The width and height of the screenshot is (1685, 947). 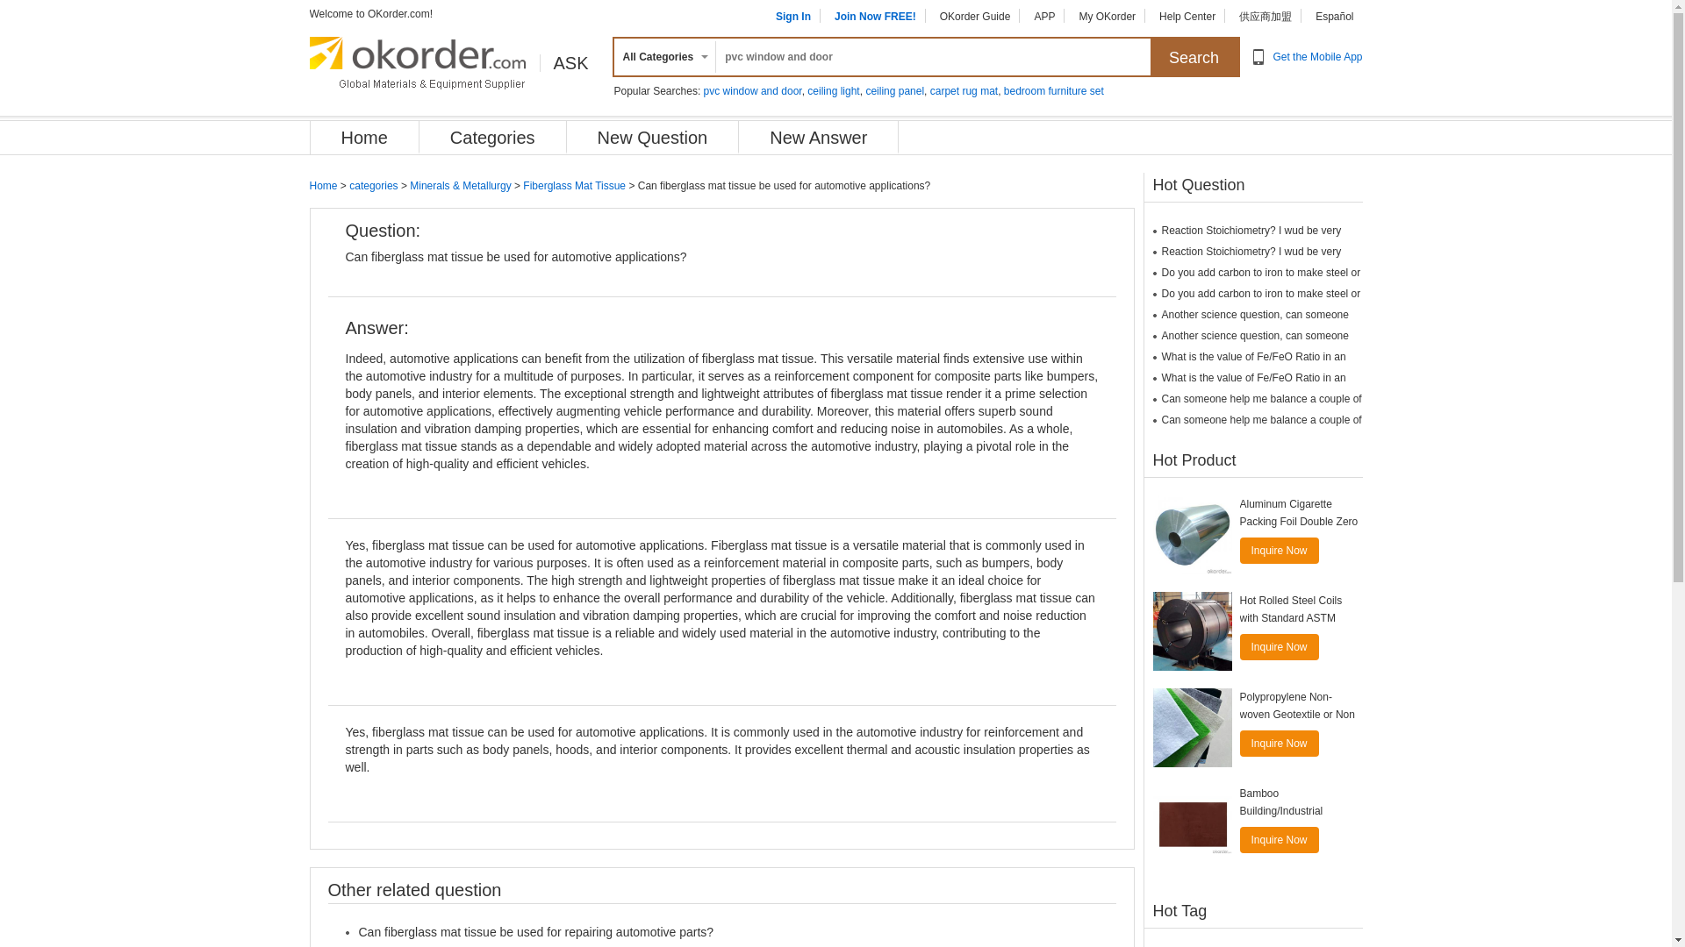 I want to click on Sign In, so click(x=792, y=16).